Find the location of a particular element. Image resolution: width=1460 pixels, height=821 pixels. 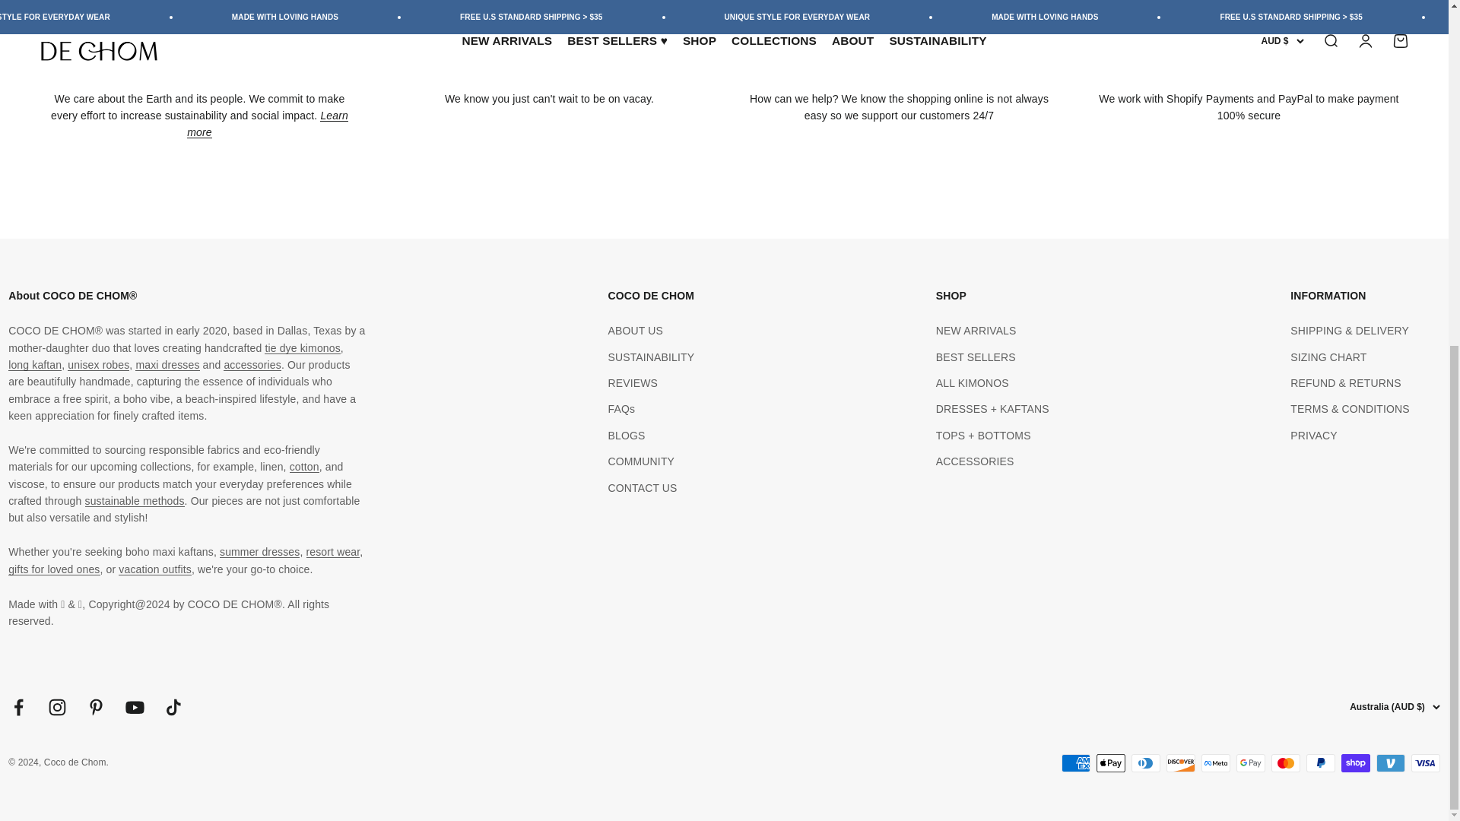

RESORT WEAR is located at coordinates (332, 552).